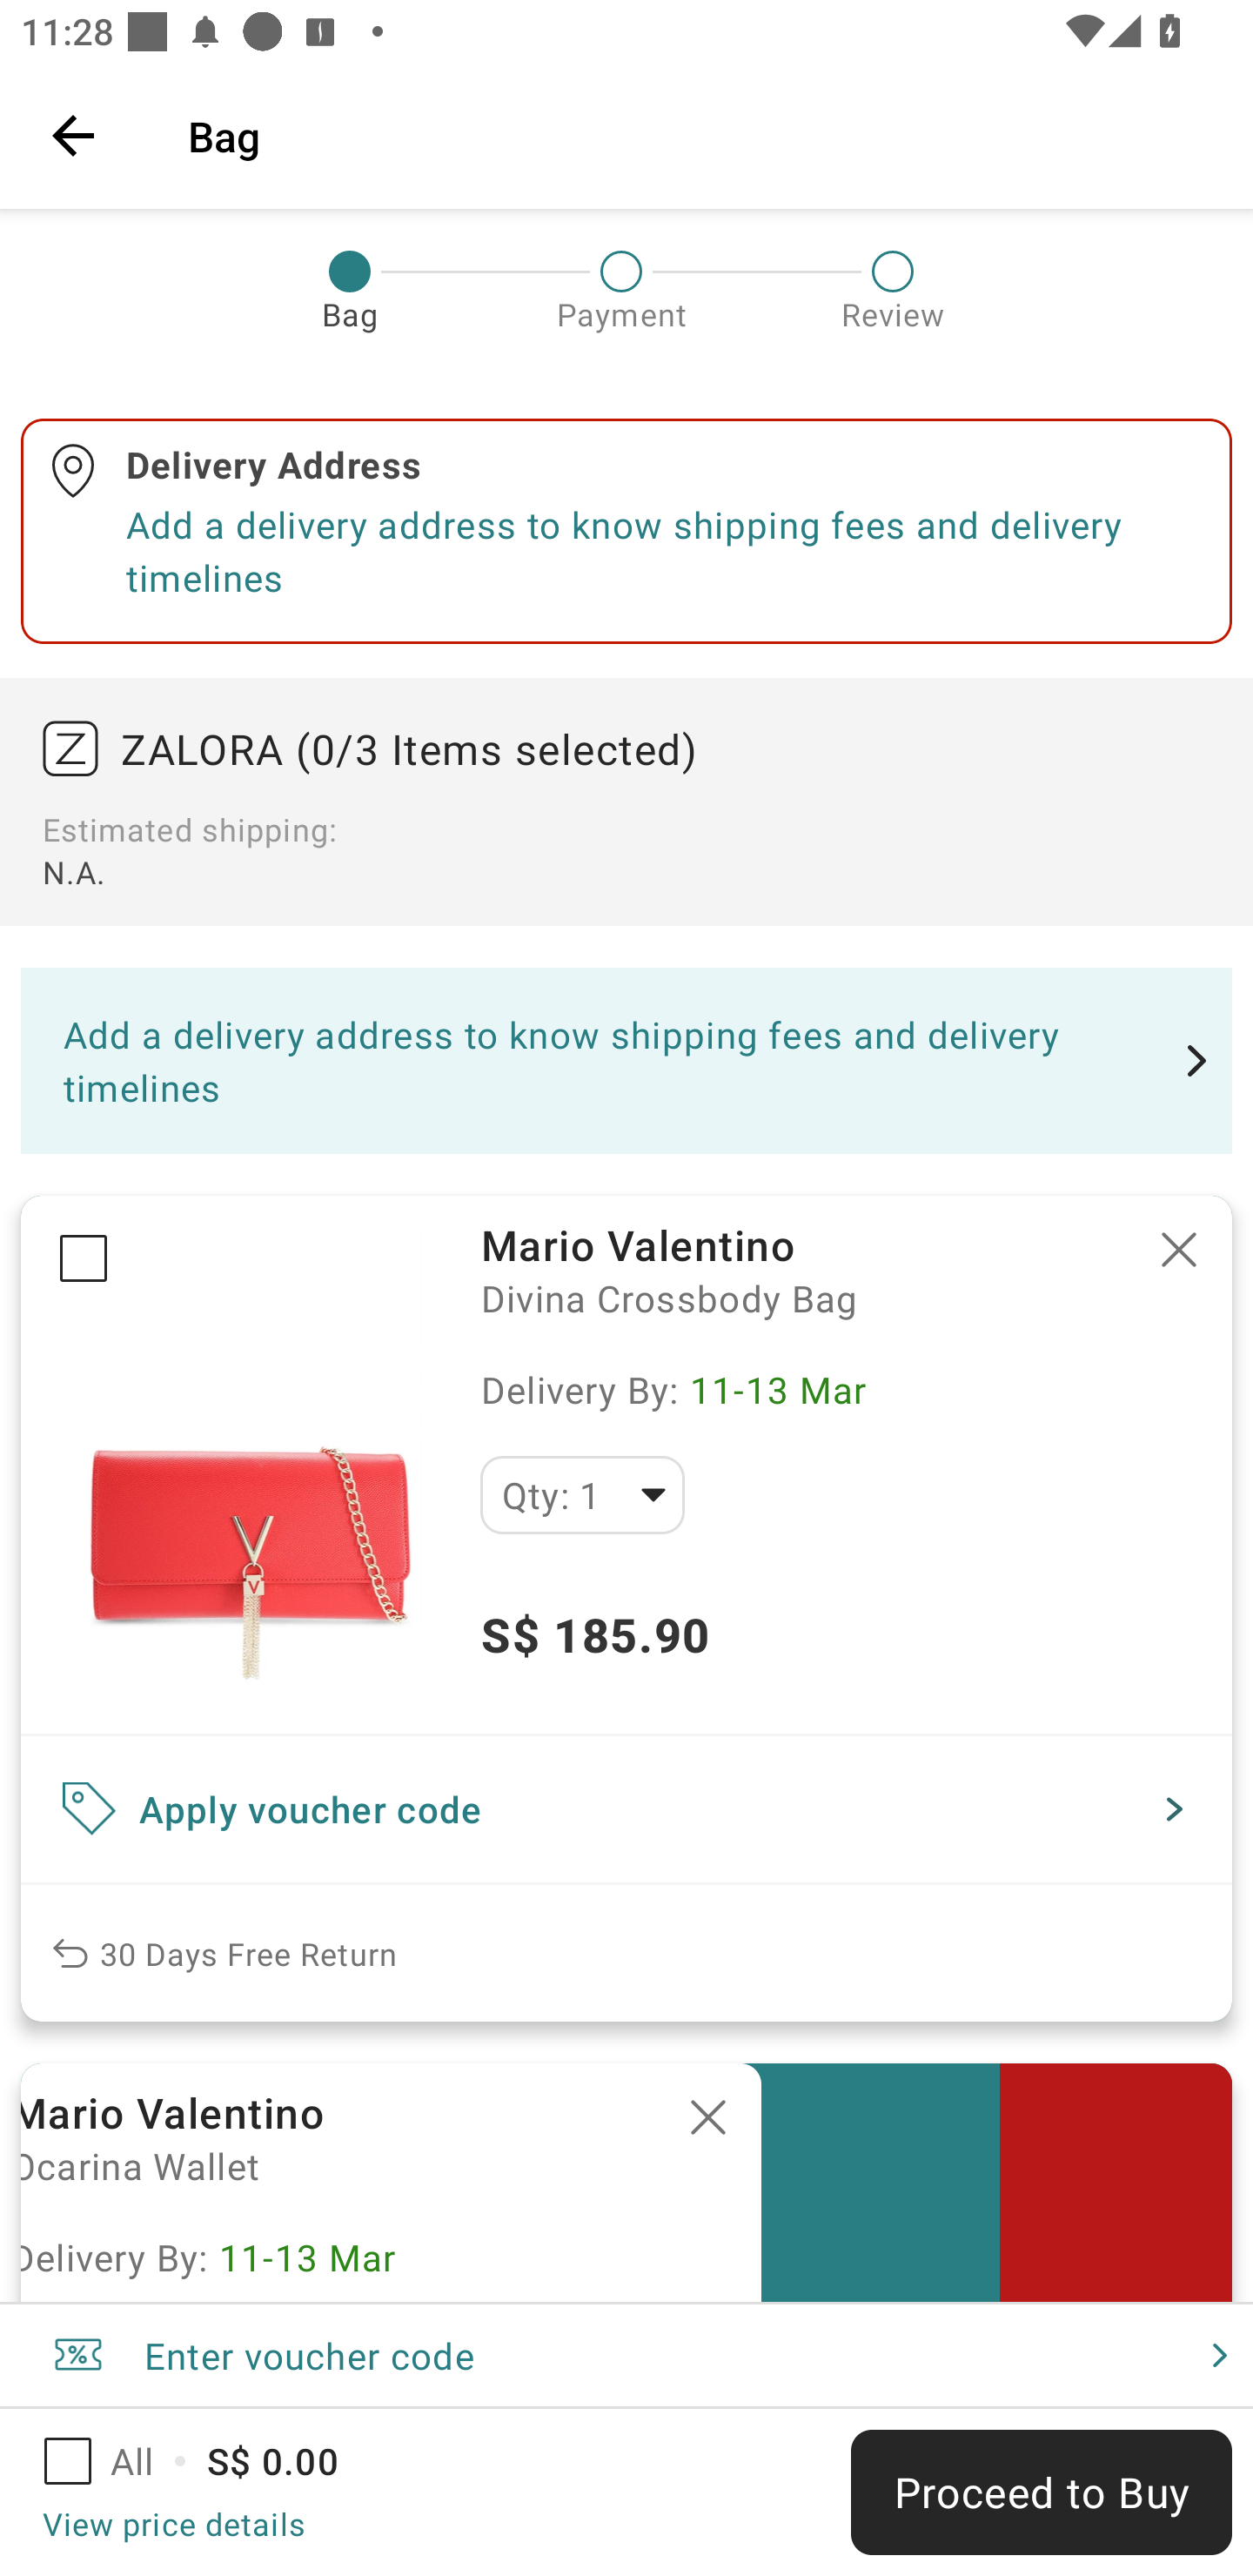 Image resolution: width=1253 pixels, height=2576 pixels. I want to click on Proceed to Buy, so click(1041, 2492).